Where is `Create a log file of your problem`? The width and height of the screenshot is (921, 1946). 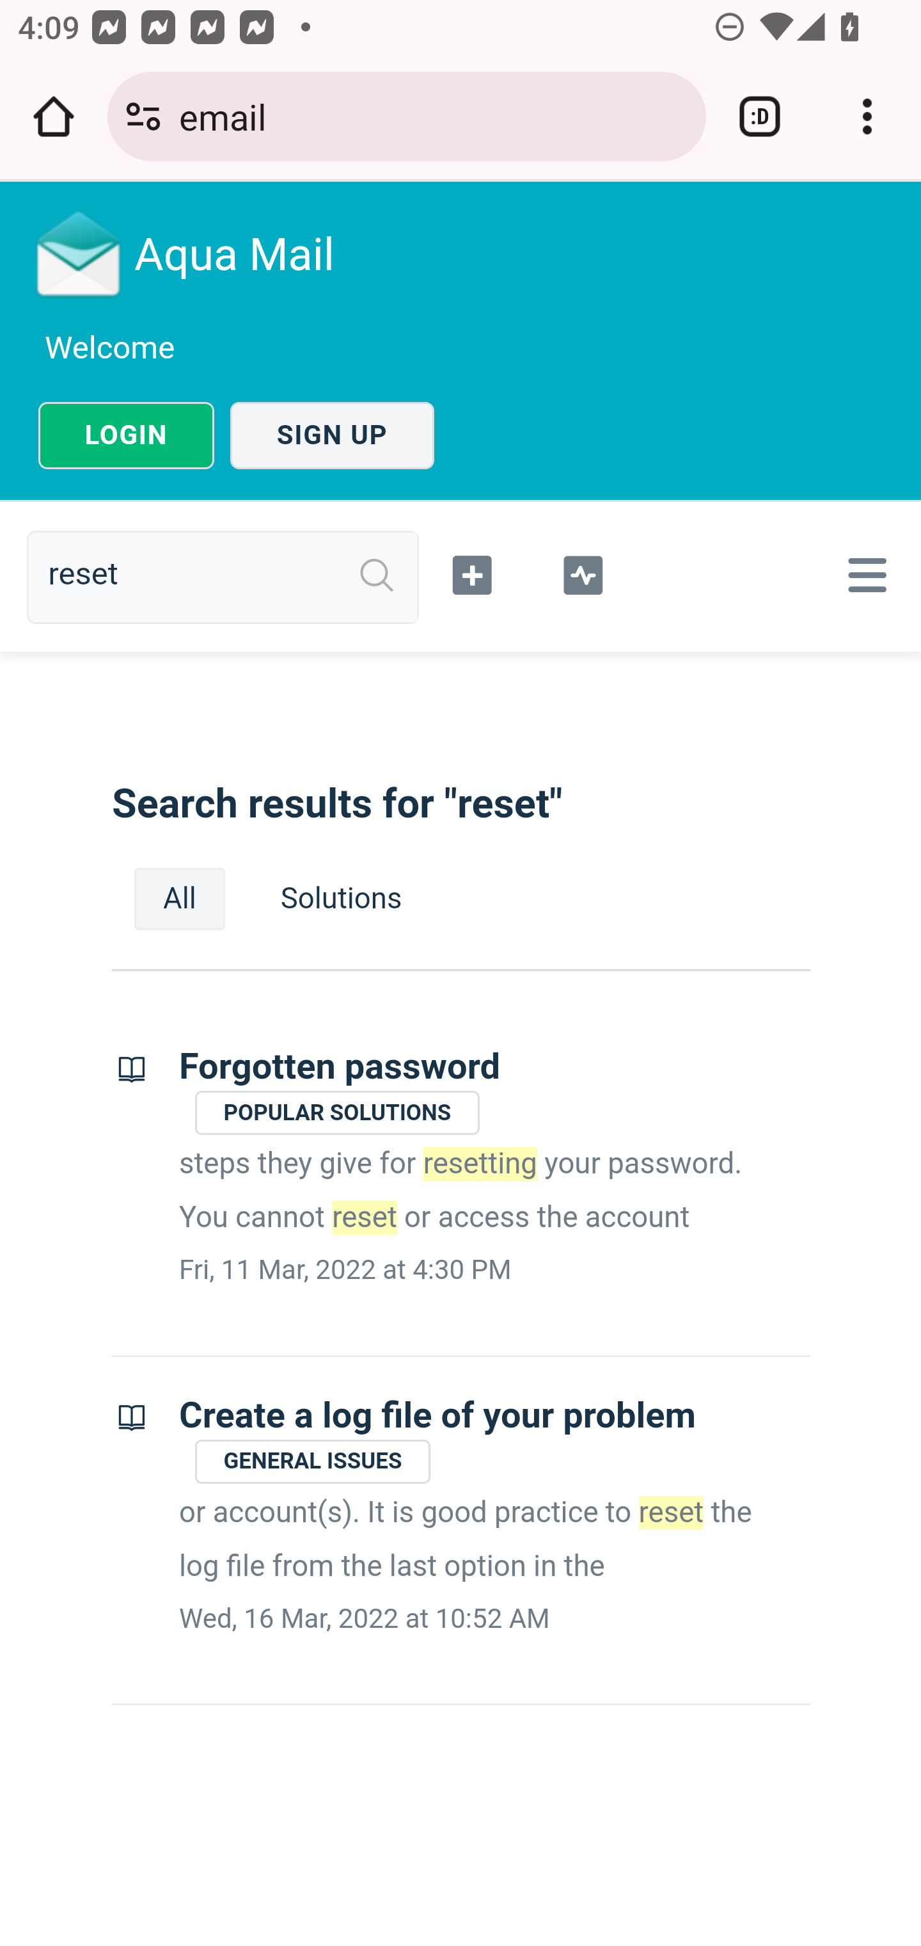 Create a log file of your problem is located at coordinates (438, 1415).